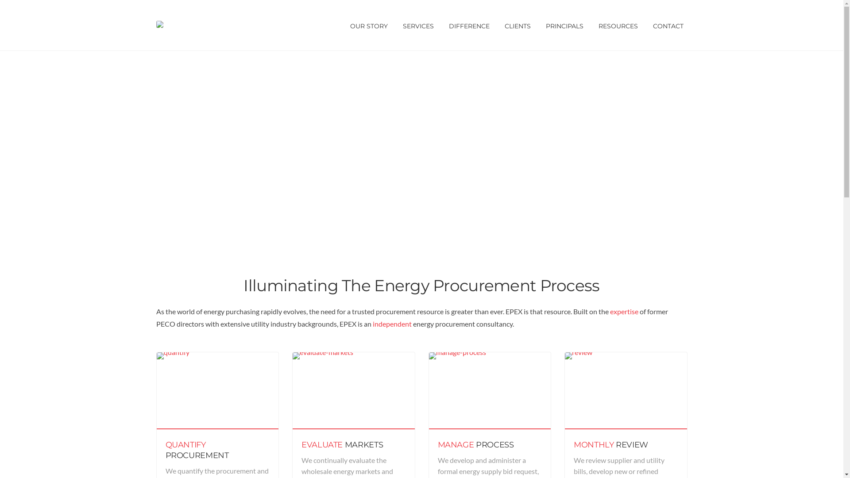  Describe the element at coordinates (517, 25) in the screenshot. I see `CLIENTS` at that location.